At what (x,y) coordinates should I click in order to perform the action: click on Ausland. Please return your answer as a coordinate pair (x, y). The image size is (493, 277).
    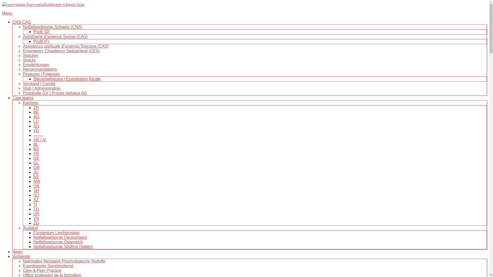
    Looking at the image, I should click on (30, 228).